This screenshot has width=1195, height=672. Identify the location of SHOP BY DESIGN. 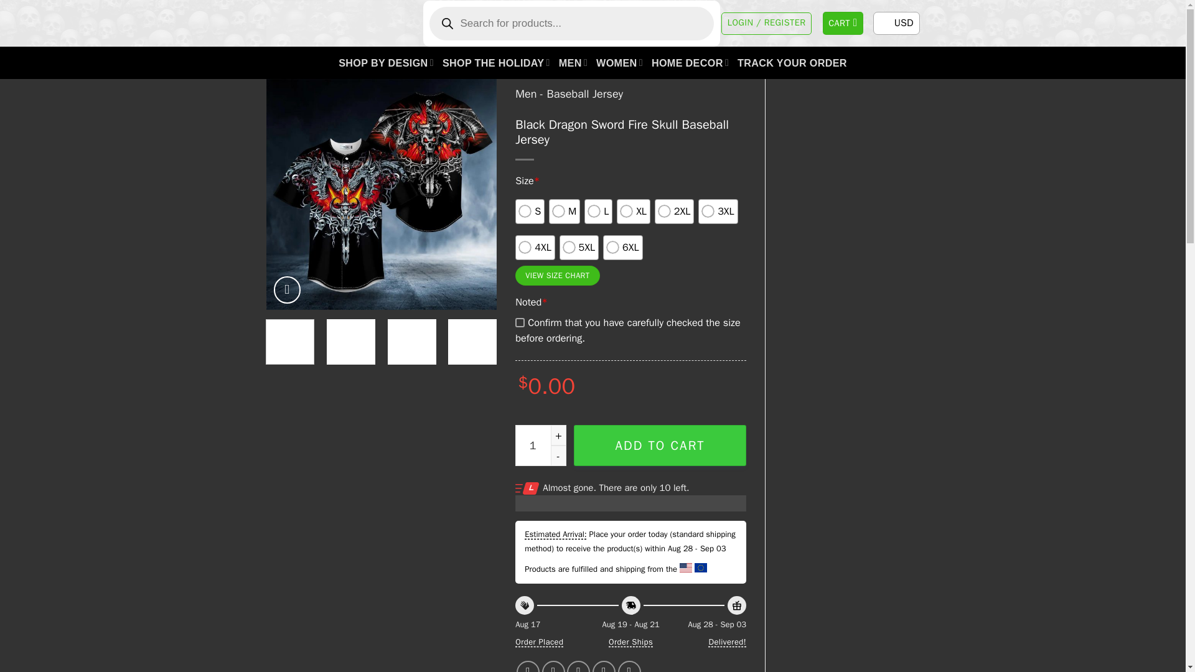
(386, 62).